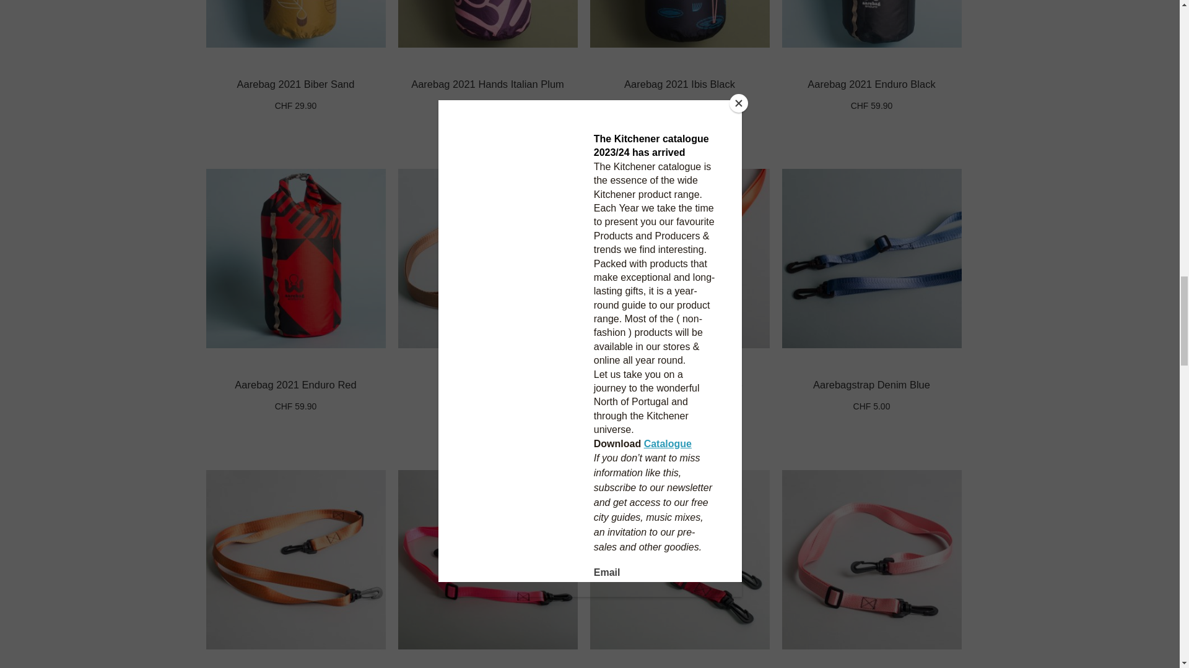  What do you see at coordinates (295, 385) in the screenshot?
I see `Aarebag 2021 Enduro Red` at bounding box center [295, 385].